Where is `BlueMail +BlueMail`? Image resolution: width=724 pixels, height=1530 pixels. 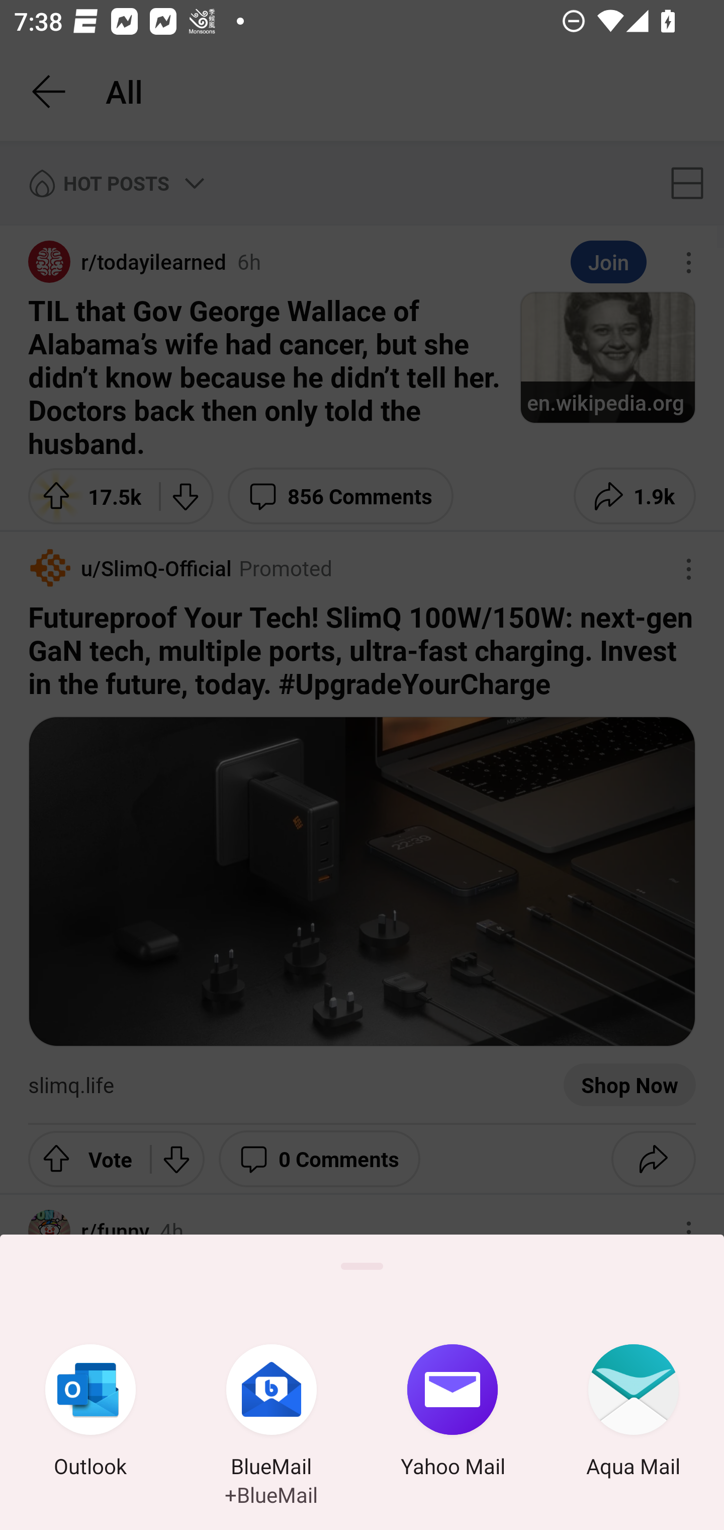 BlueMail +BlueMail is located at coordinates (271, 1413).